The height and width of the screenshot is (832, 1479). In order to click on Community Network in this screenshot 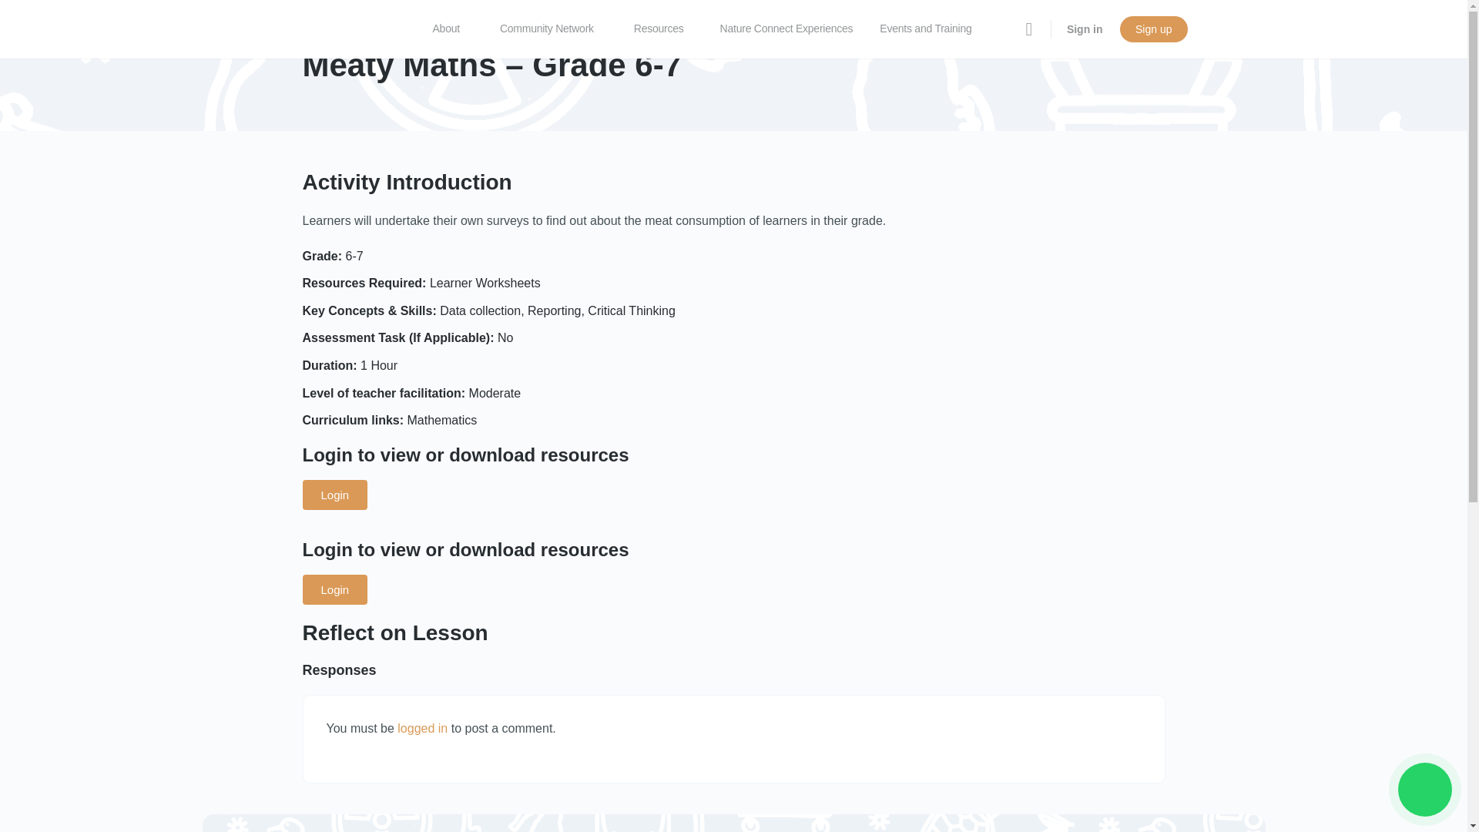, I will do `click(553, 29)`.